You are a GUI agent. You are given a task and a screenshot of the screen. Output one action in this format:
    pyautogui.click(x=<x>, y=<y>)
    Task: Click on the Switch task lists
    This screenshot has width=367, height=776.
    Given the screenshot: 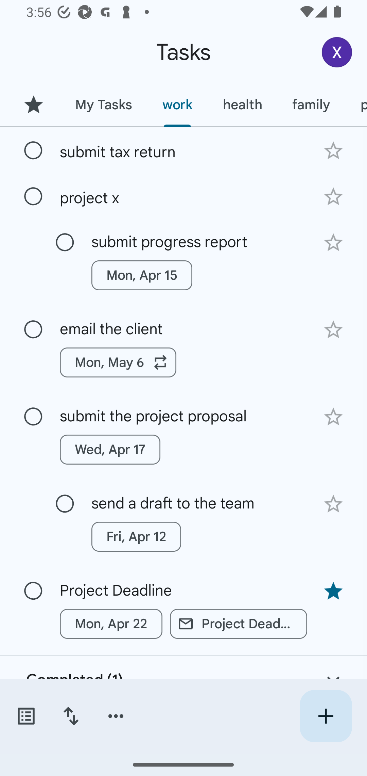 What is the action you would take?
    pyautogui.click(x=26, y=716)
    